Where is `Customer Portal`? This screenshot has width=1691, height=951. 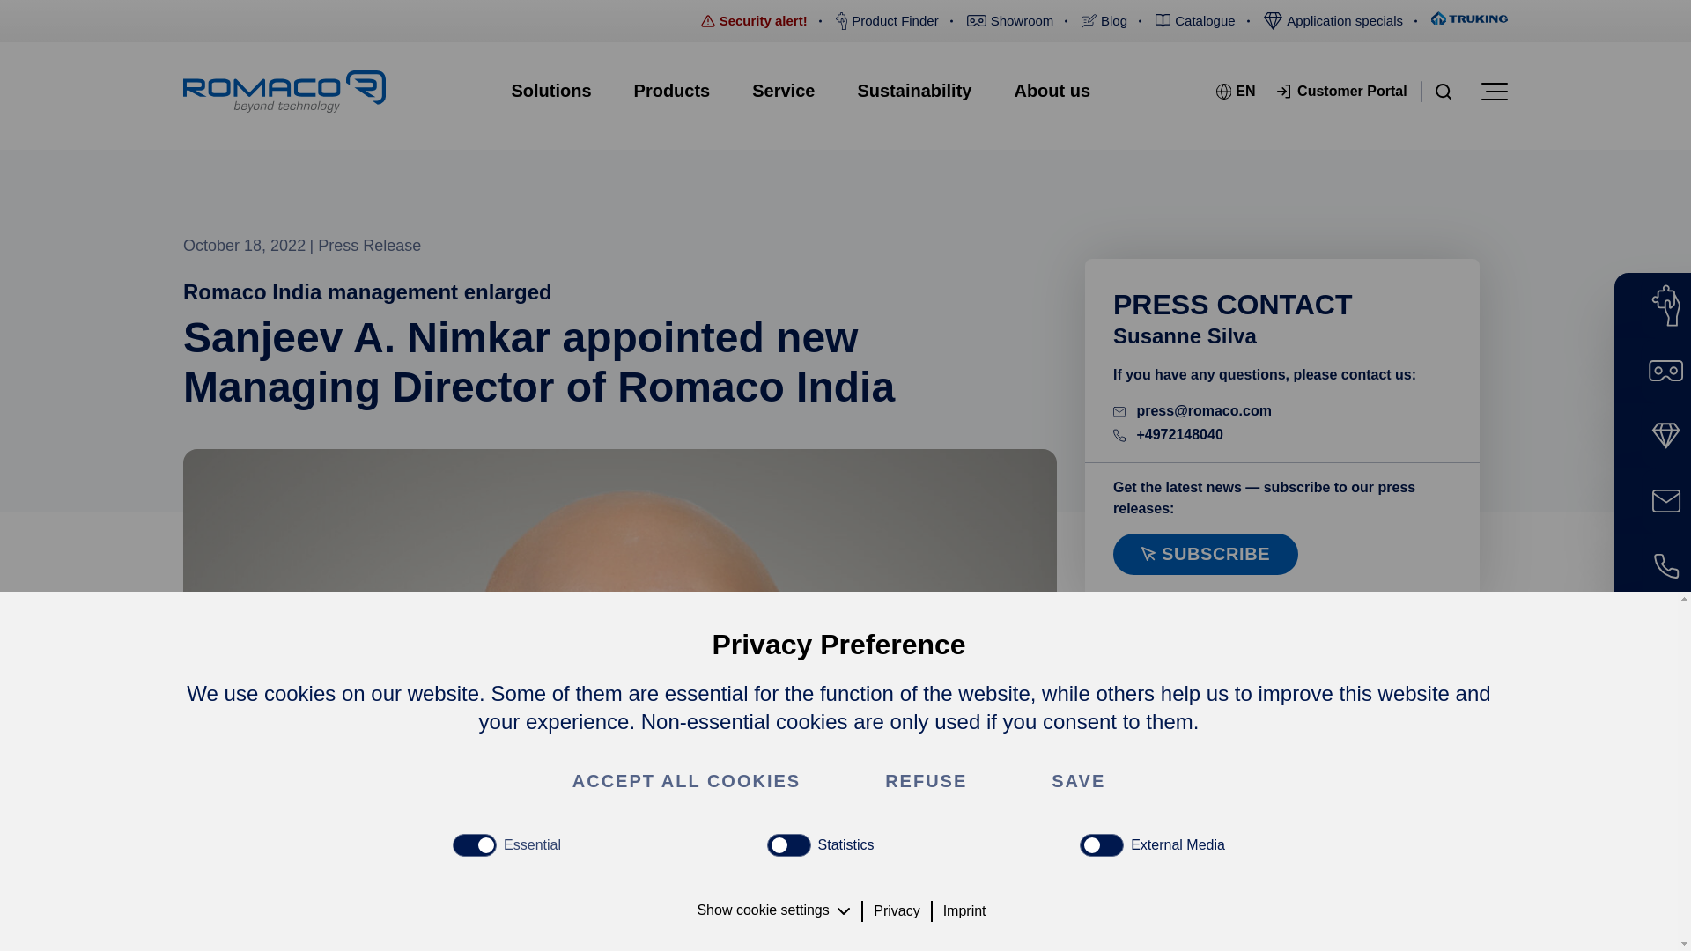
Customer Portal is located at coordinates (1341, 91).